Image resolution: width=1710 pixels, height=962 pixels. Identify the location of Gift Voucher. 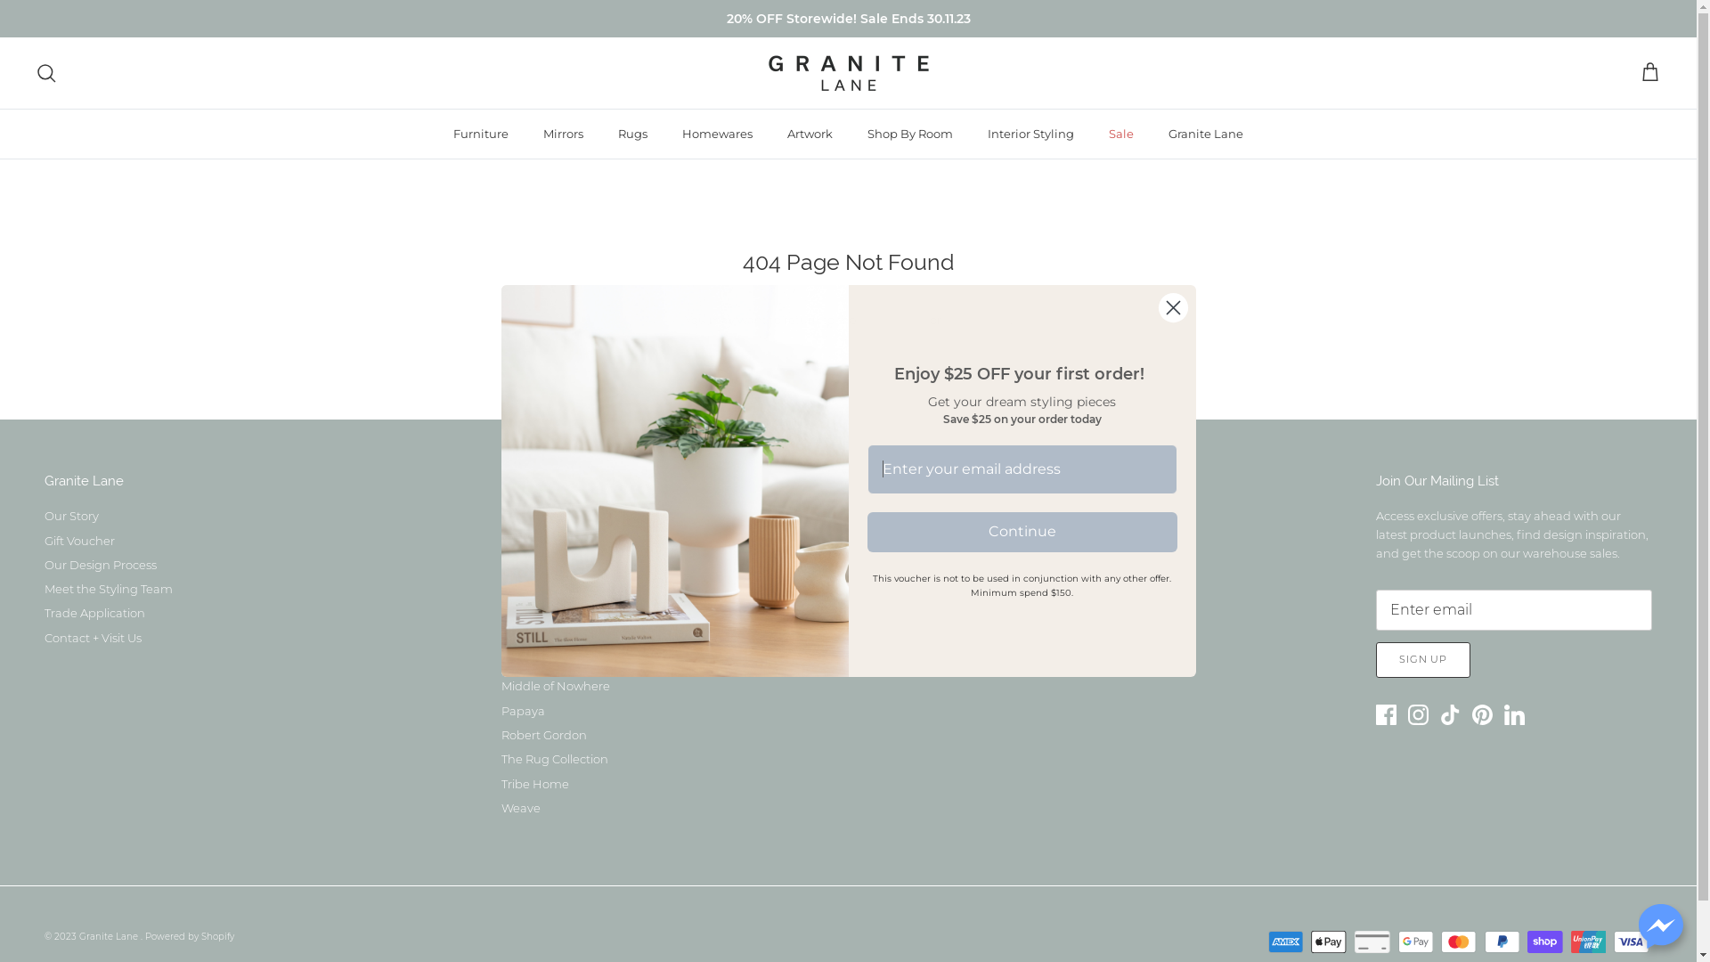
(80, 541).